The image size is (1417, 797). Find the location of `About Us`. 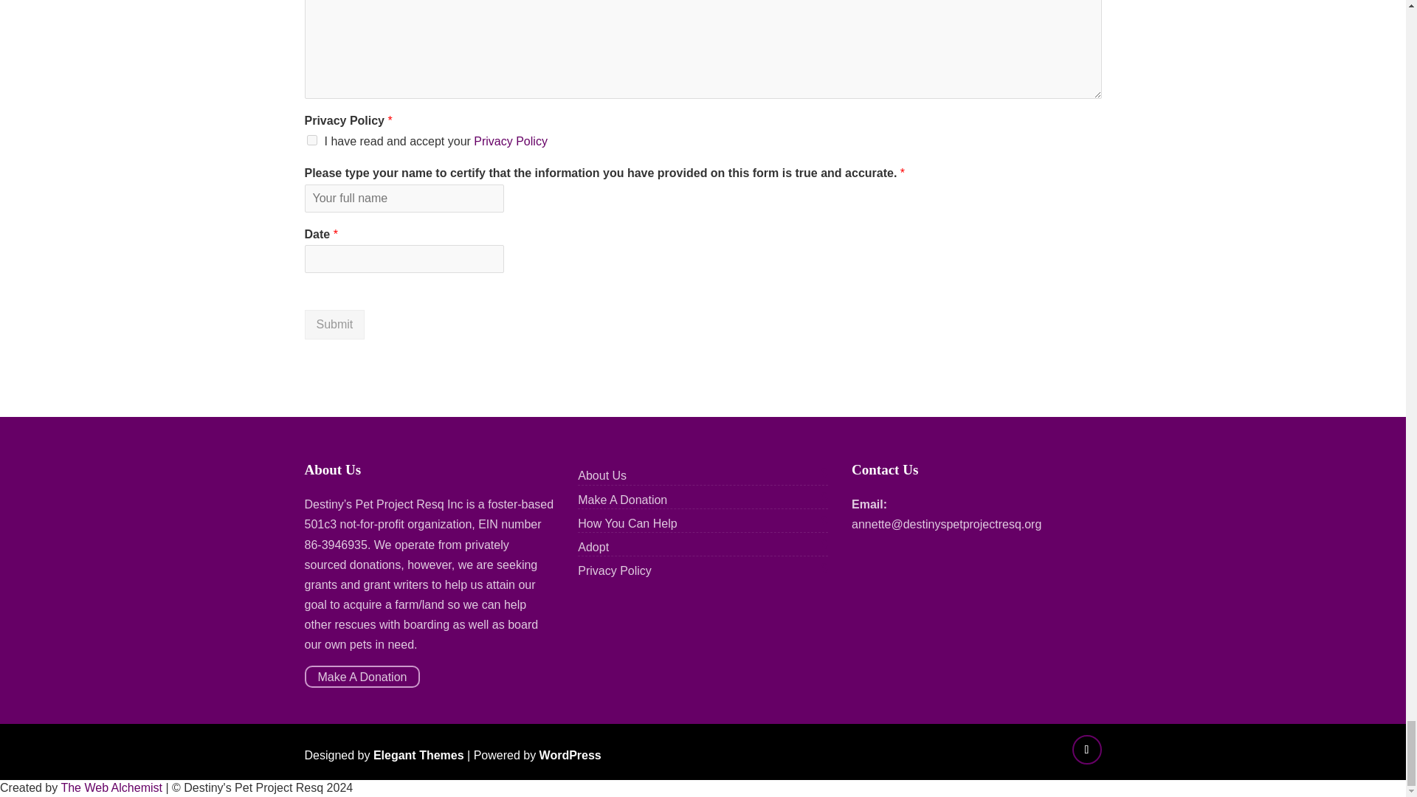

About Us is located at coordinates (602, 475).